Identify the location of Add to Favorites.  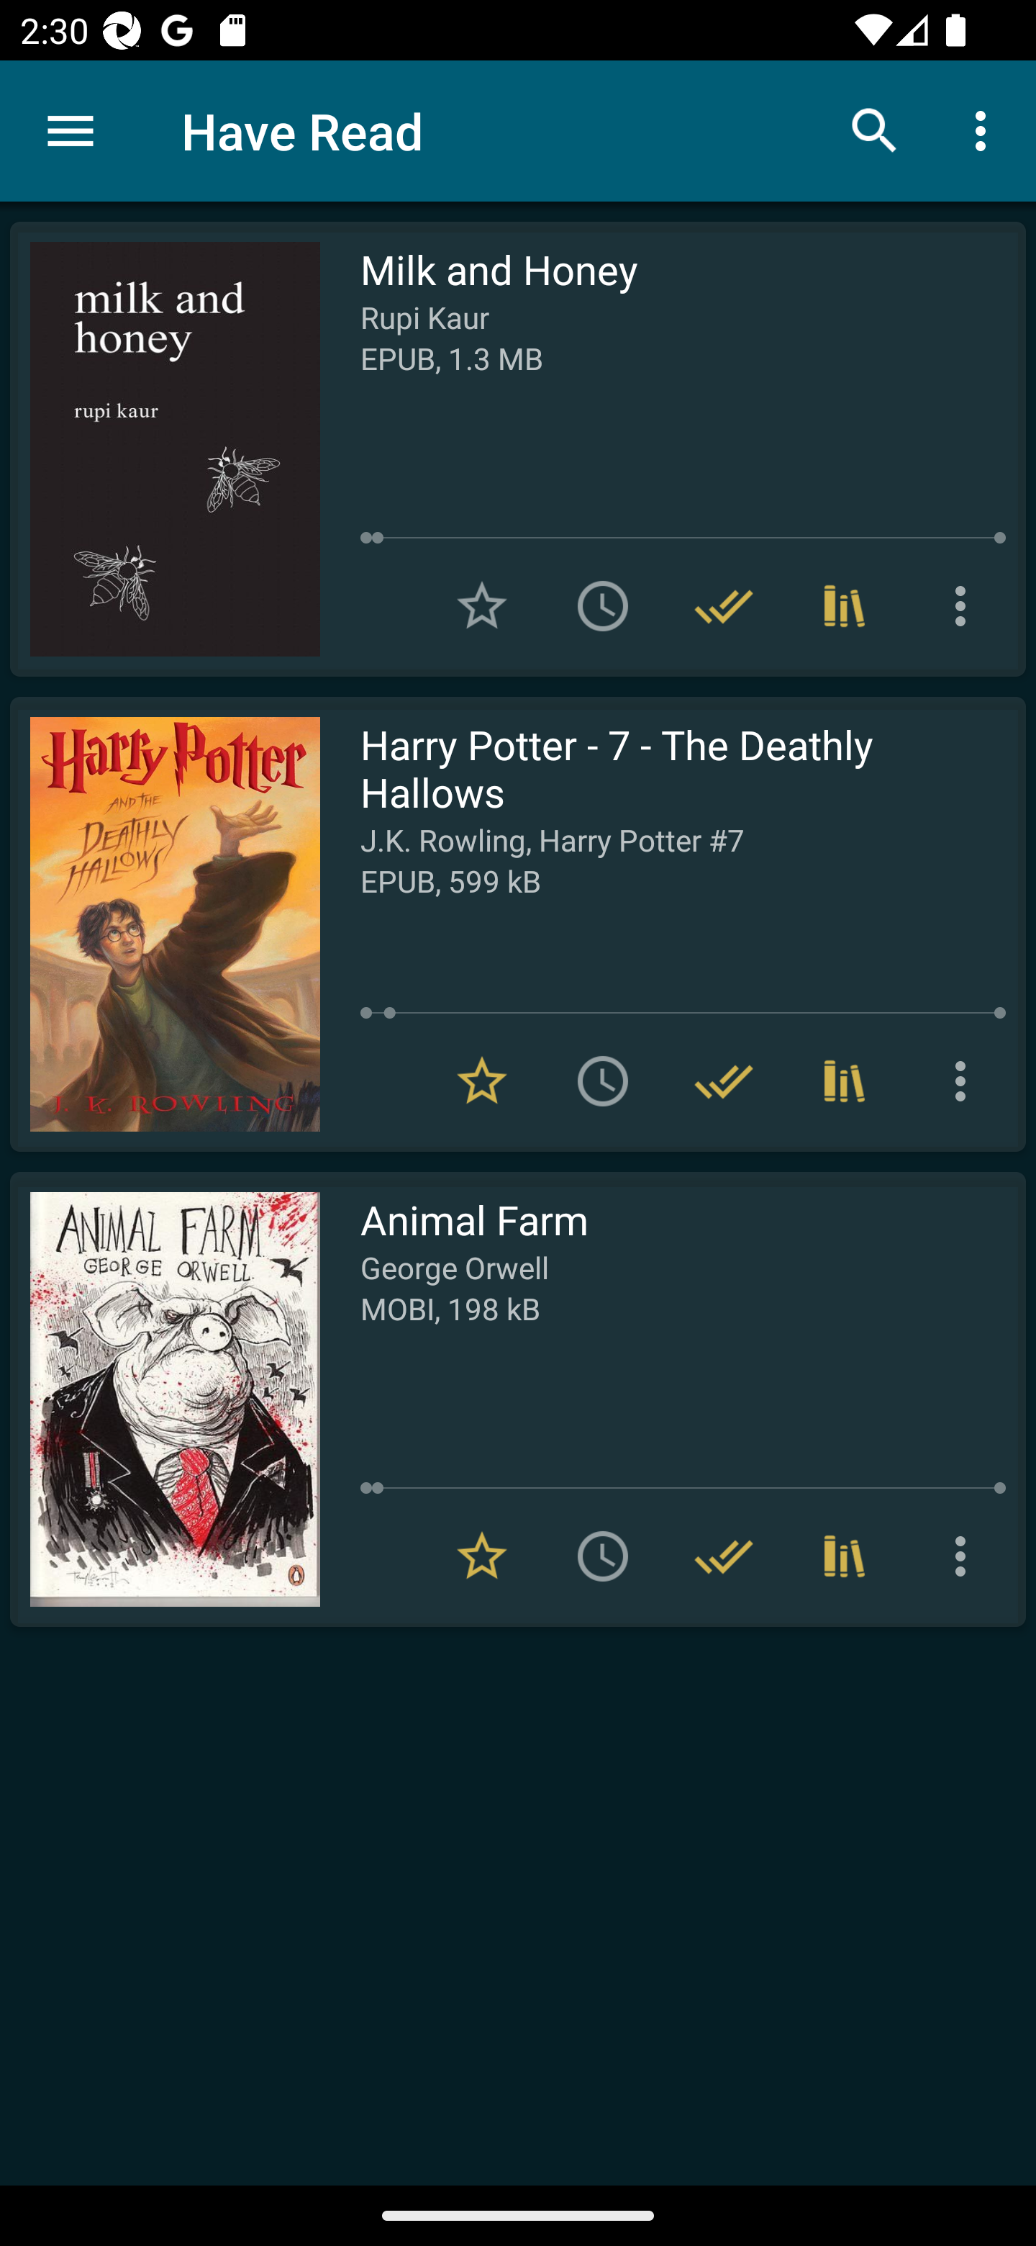
(482, 606).